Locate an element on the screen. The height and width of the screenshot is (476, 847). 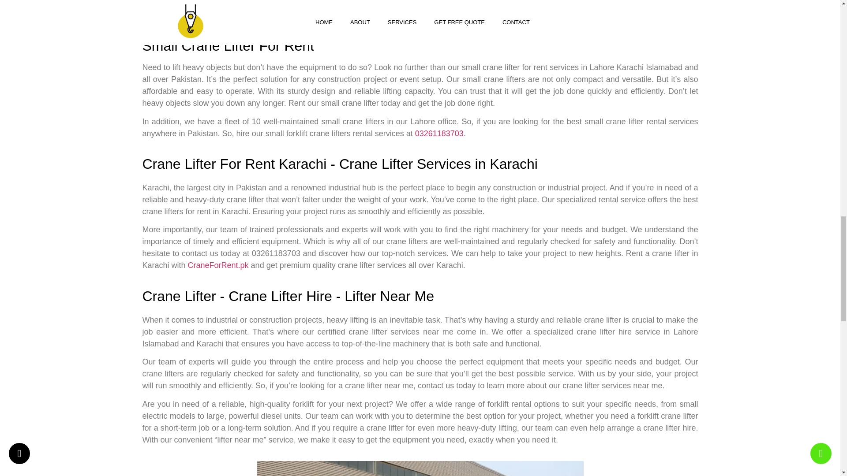
03261183703 is located at coordinates (439, 133).